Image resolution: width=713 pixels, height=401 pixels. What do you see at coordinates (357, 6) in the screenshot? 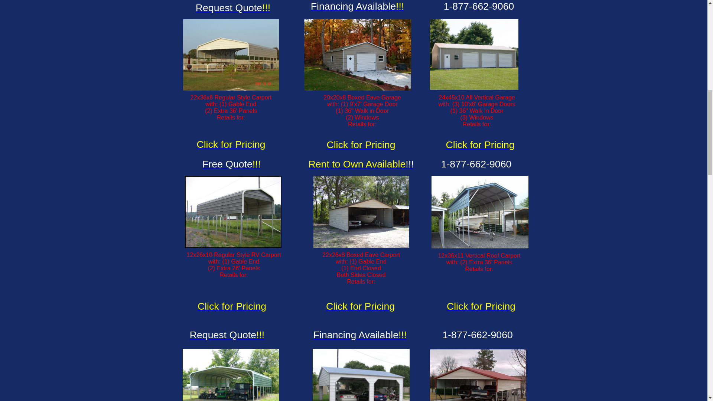
I see `Financing Available!!!` at bounding box center [357, 6].